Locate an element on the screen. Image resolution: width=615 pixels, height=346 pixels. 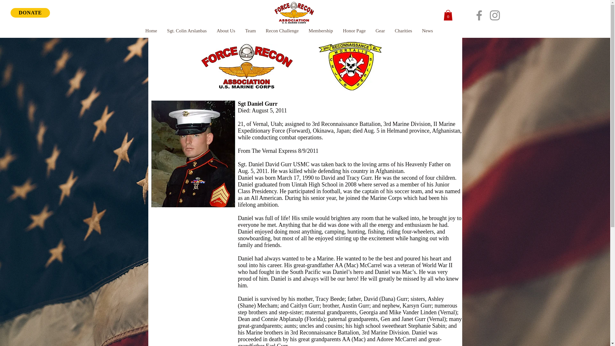
Recon Challenge is located at coordinates (282, 31).